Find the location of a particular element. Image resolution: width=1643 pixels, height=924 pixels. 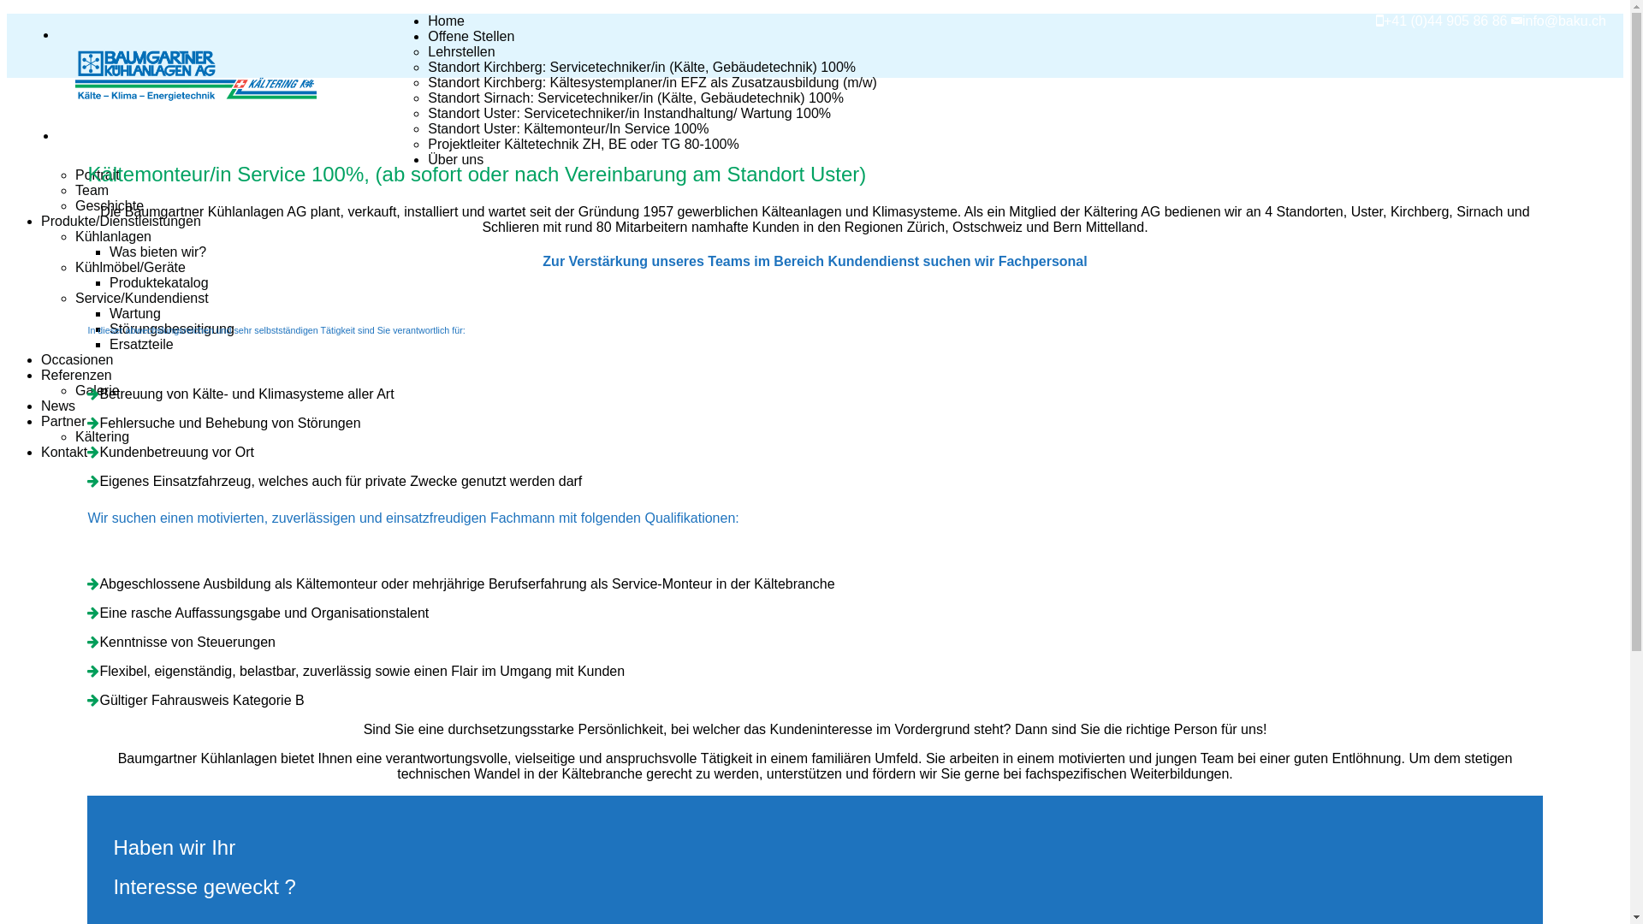

Produktekatalog is located at coordinates (159, 283).